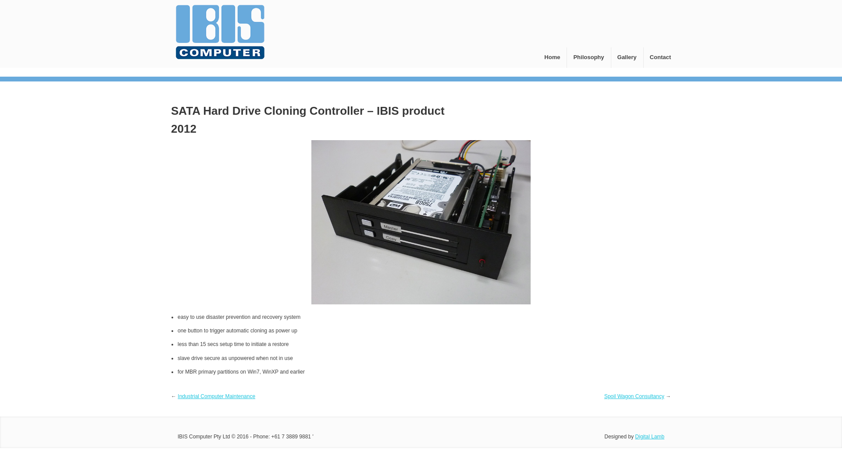  Describe the element at coordinates (650, 437) in the screenshot. I see `Digital Lamb` at that location.